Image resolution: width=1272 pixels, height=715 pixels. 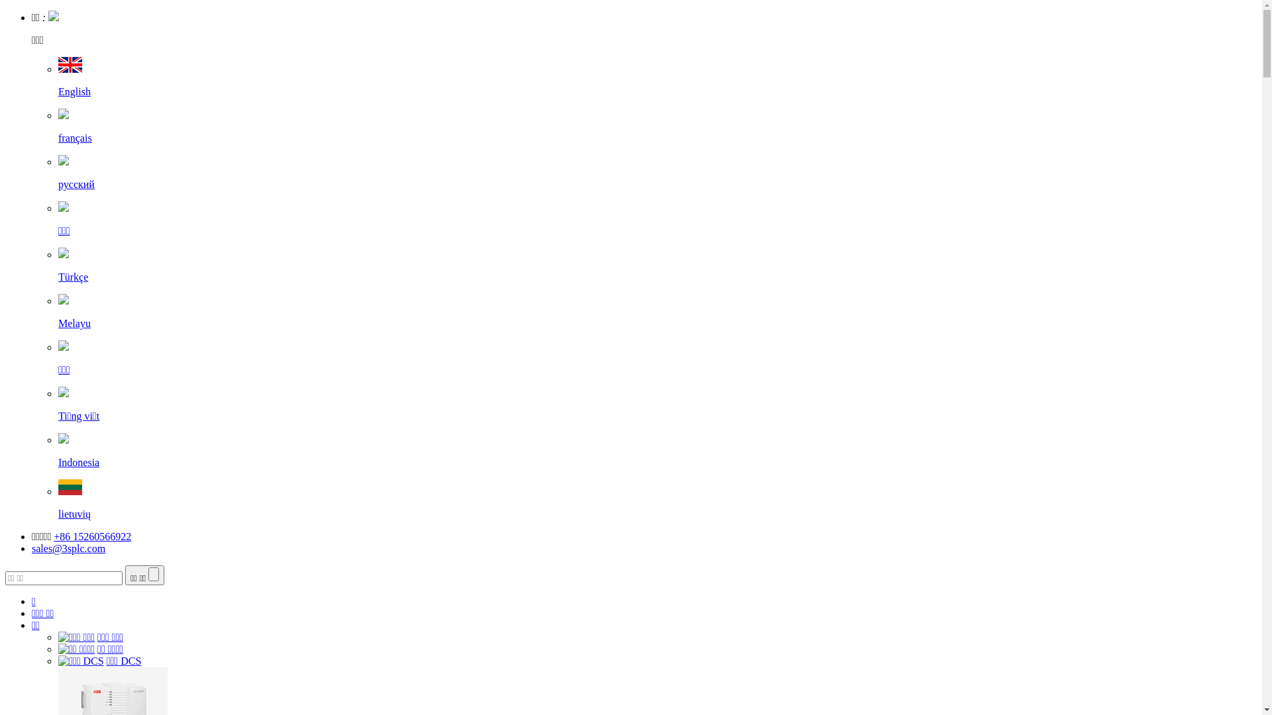 What do you see at coordinates (69, 548) in the screenshot?
I see `sales@3splc.com` at bounding box center [69, 548].